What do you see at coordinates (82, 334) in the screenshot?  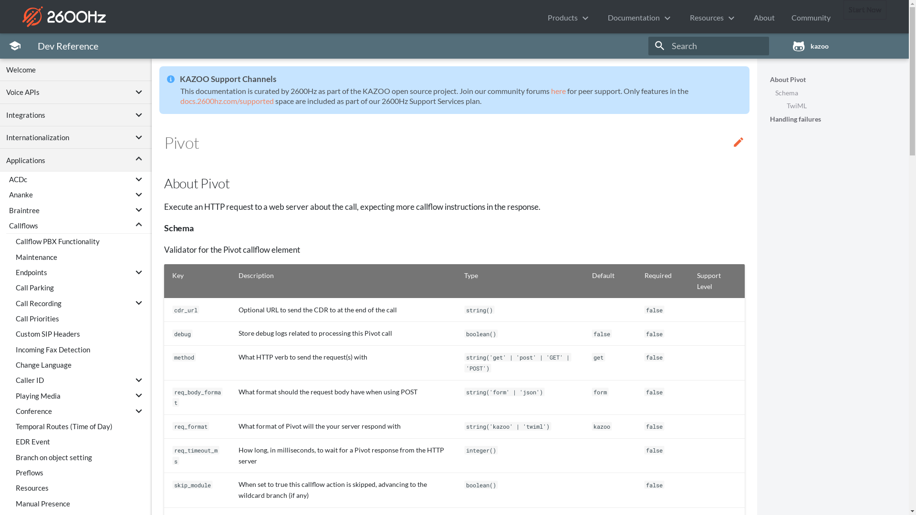 I see `Custom SIP Headers` at bounding box center [82, 334].